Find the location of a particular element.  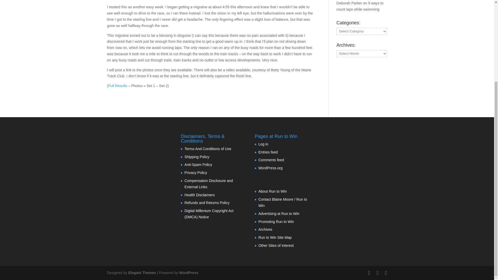

Comments feed is located at coordinates (271, 160).